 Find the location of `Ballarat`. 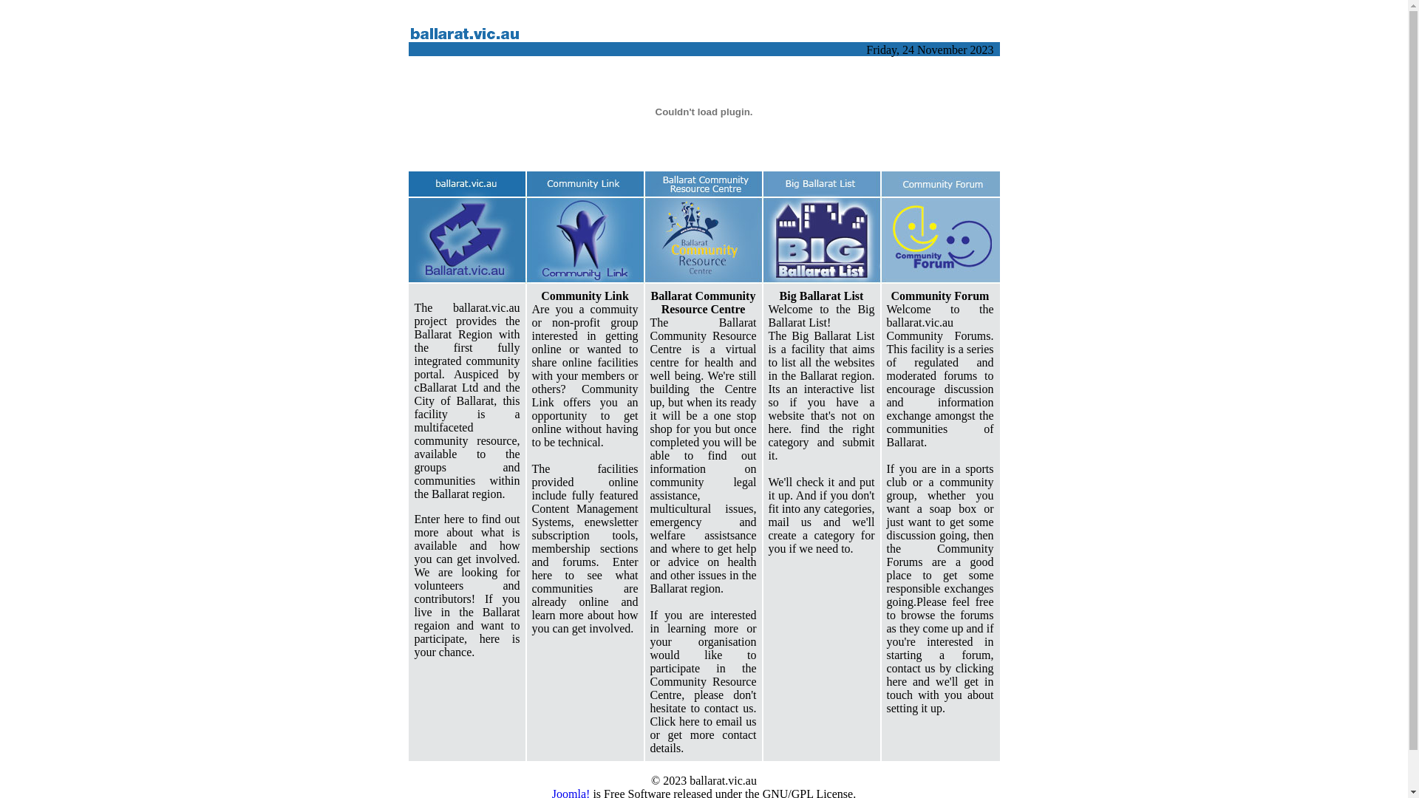

Ballarat is located at coordinates (704, 161).